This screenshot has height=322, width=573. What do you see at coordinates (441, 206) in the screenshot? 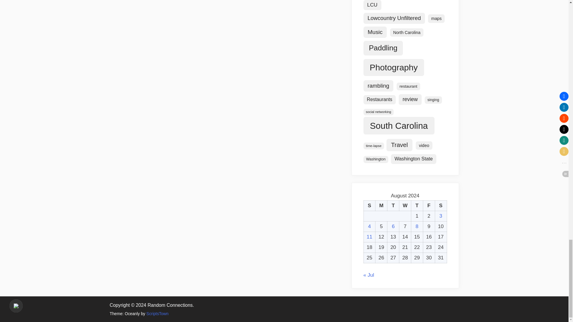
I see `Saturday` at bounding box center [441, 206].